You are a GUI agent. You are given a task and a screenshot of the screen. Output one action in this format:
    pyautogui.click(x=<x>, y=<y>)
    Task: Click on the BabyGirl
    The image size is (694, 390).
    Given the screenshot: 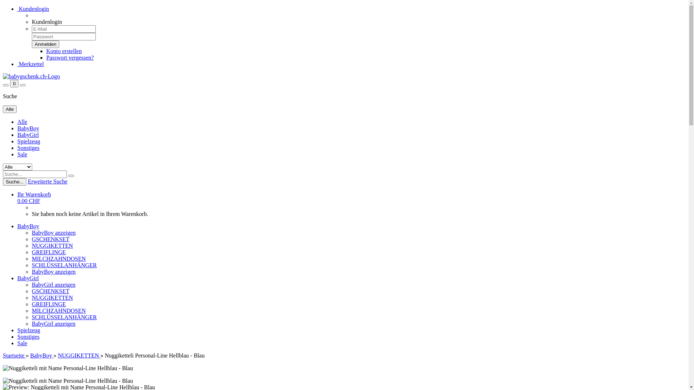 What is the action you would take?
    pyautogui.click(x=28, y=135)
    